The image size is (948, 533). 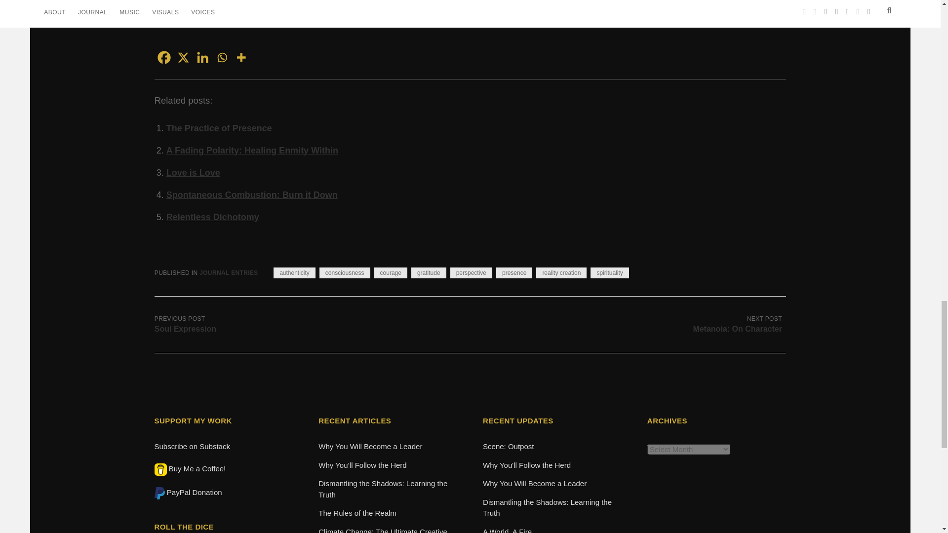 I want to click on A Fading Polarity: Healing Enmity Within, so click(x=252, y=150).